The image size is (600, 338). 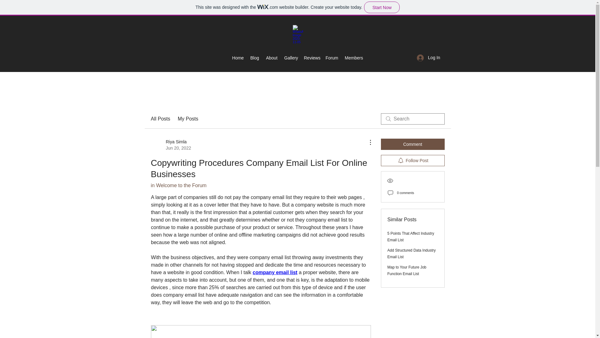 What do you see at coordinates (428, 58) in the screenshot?
I see `About` at bounding box center [428, 58].